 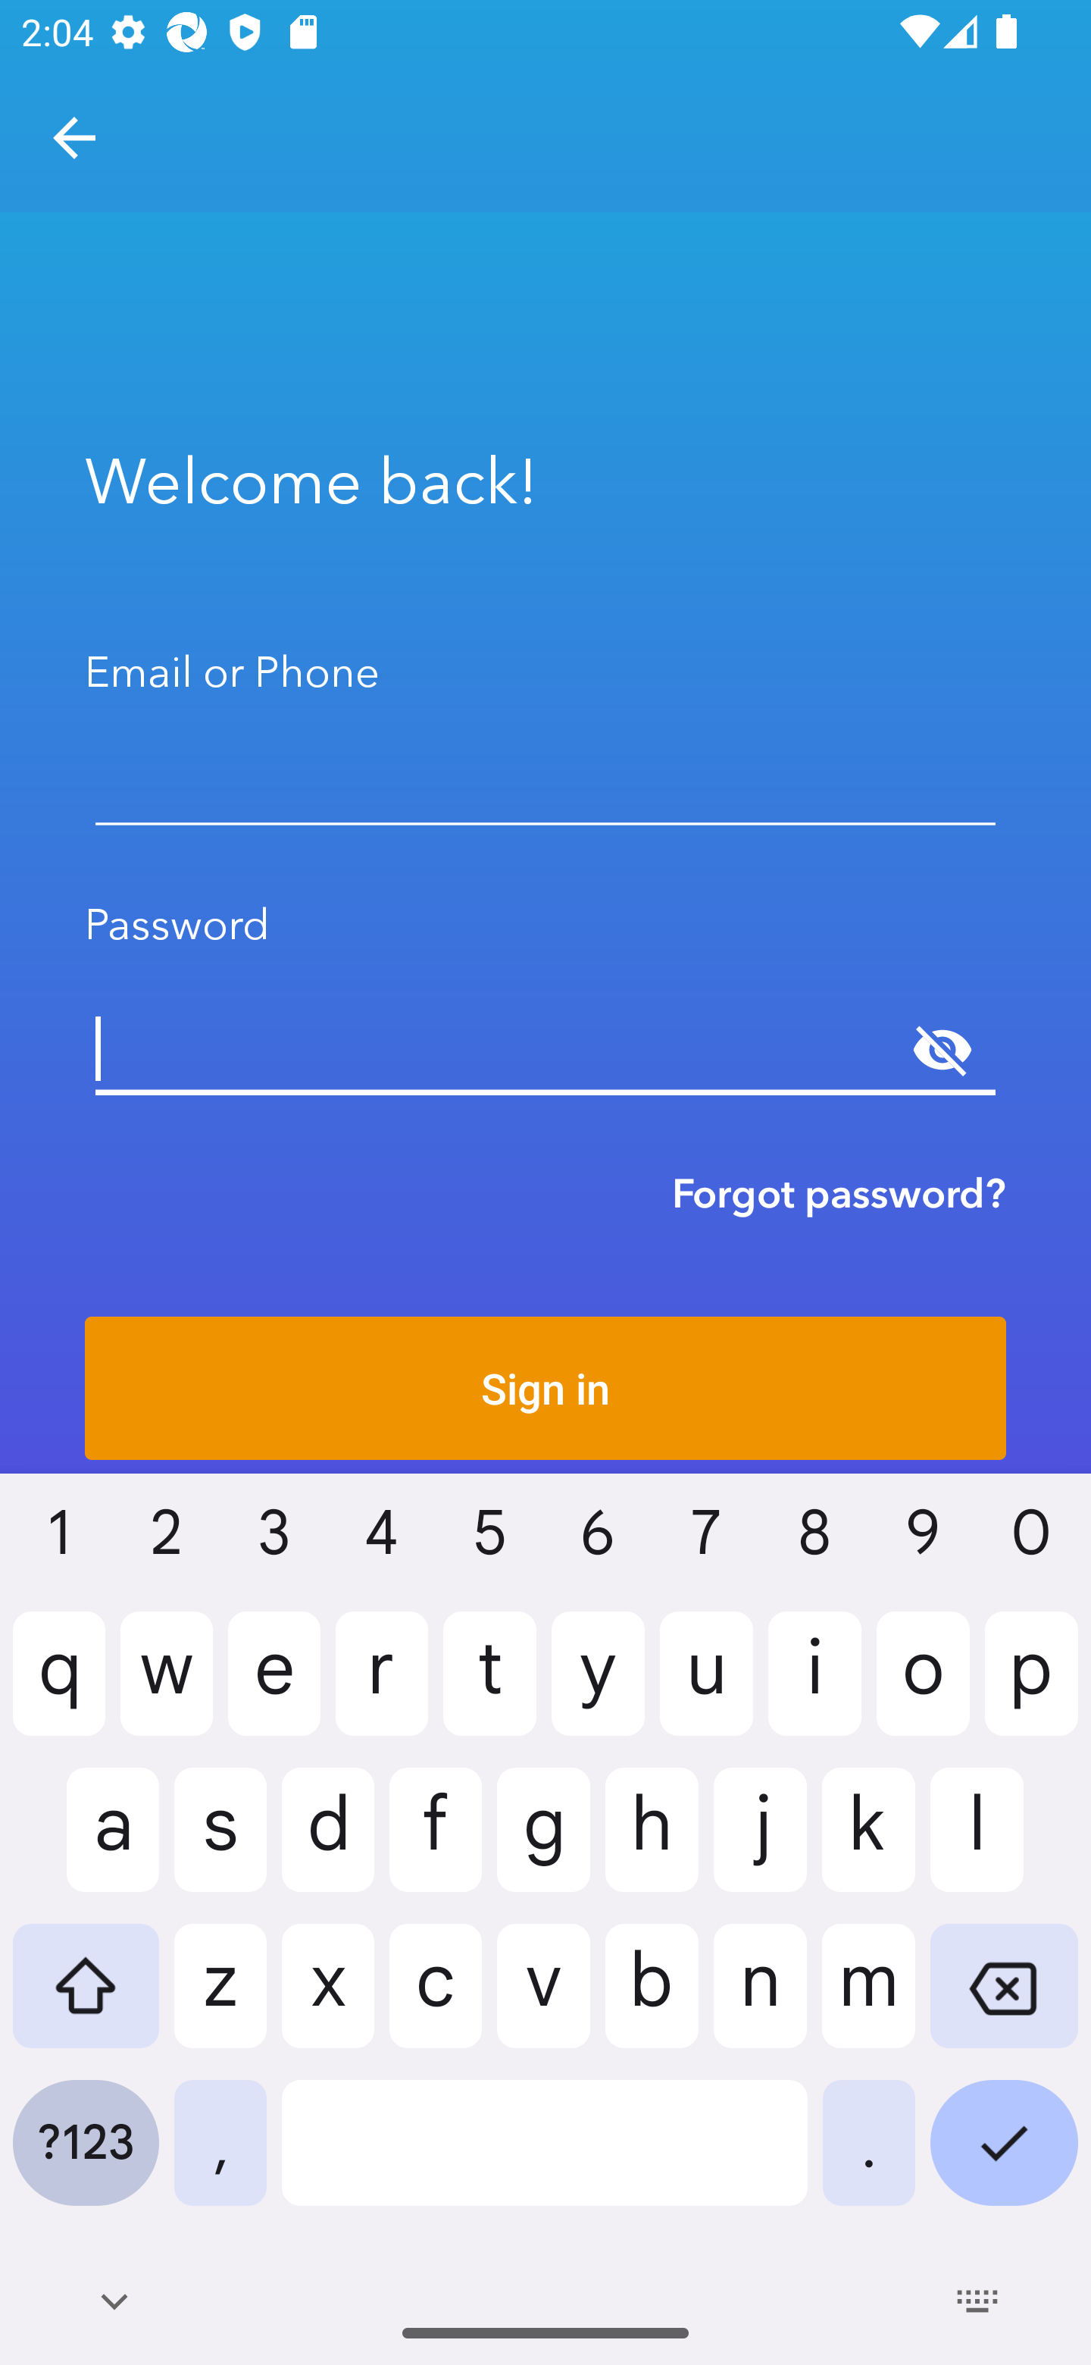 What do you see at coordinates (943, 1050) in the screenshot?
I see `Show password` at bounding box center [943, 1050].